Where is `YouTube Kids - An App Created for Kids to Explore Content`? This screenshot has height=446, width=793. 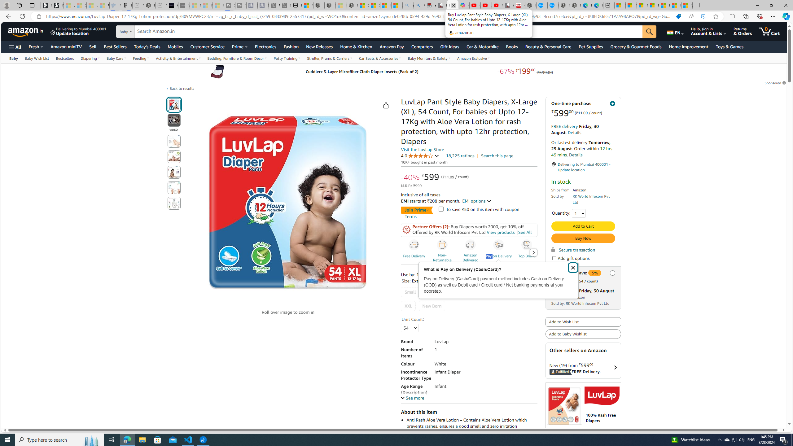
YouTube Kids - An App Created for Kids to Explore Content is located at coordinates (497, 5).